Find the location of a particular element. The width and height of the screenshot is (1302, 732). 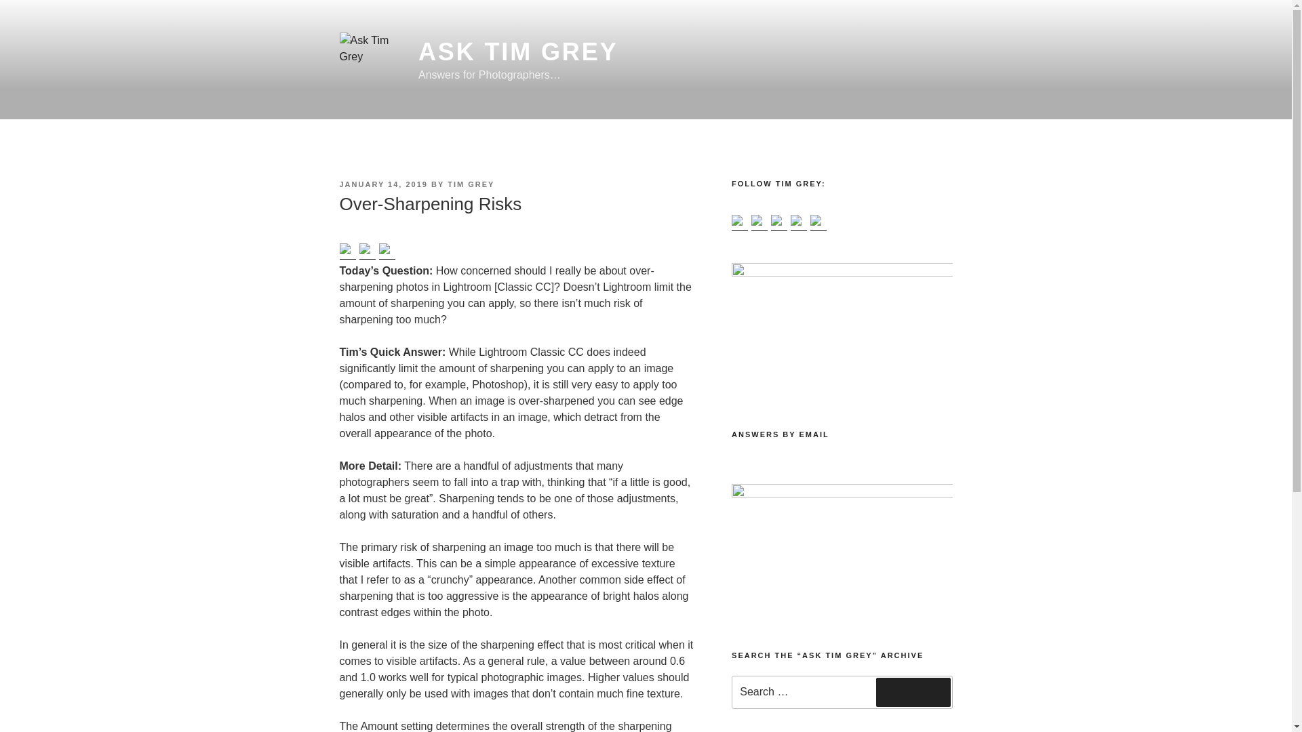

Share on Twitter is located at coordinates (364, 248).